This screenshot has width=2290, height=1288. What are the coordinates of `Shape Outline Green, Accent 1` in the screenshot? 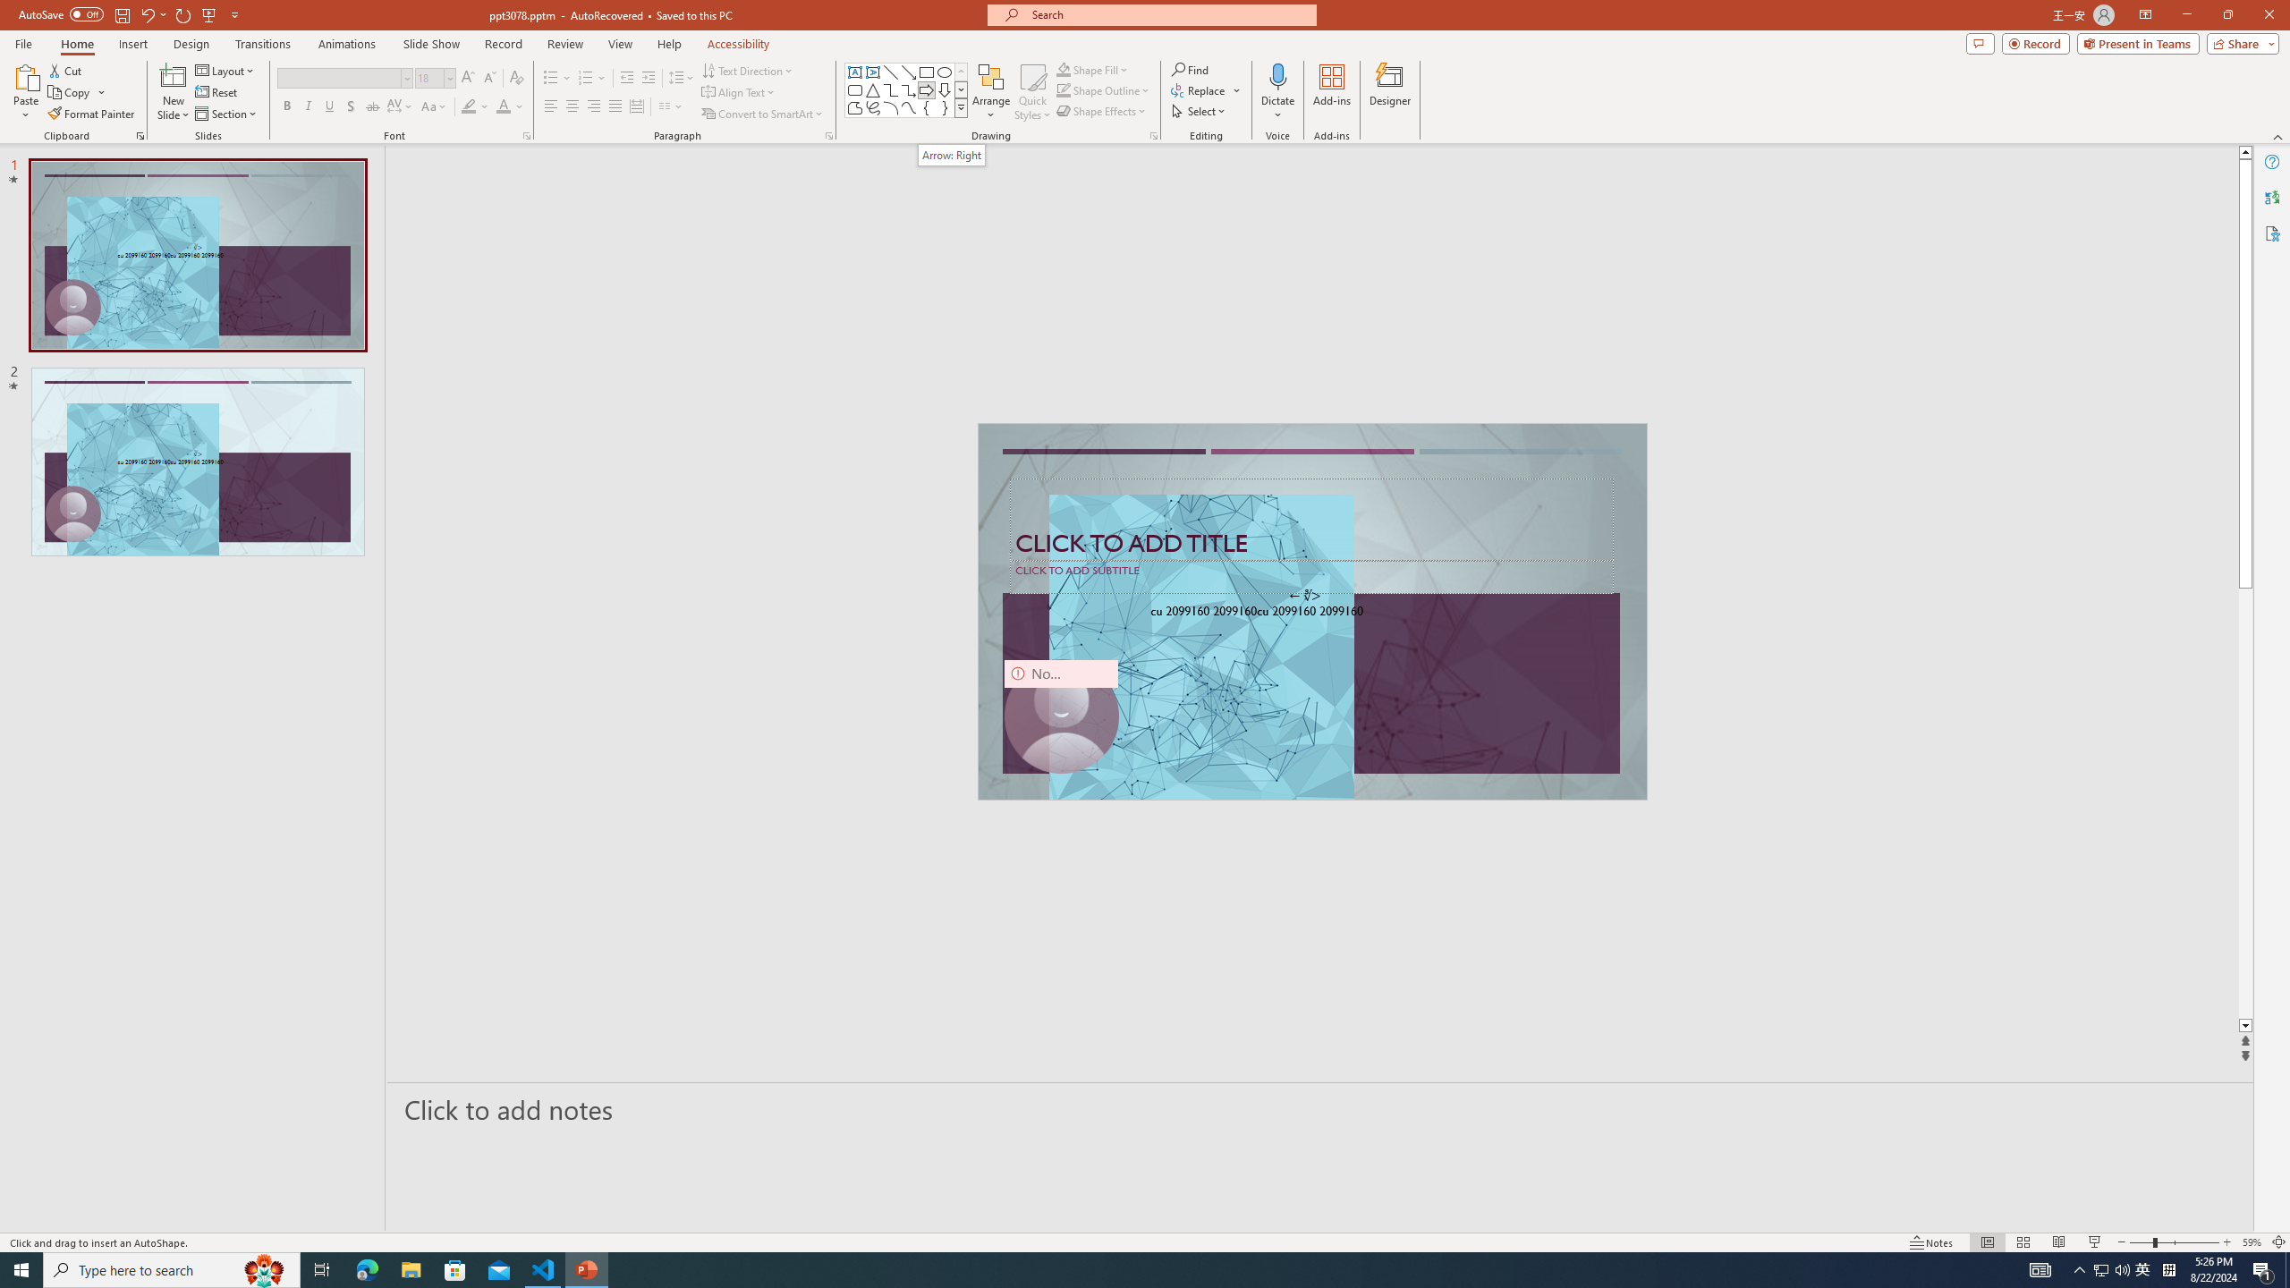 It's located at (1063, 89).